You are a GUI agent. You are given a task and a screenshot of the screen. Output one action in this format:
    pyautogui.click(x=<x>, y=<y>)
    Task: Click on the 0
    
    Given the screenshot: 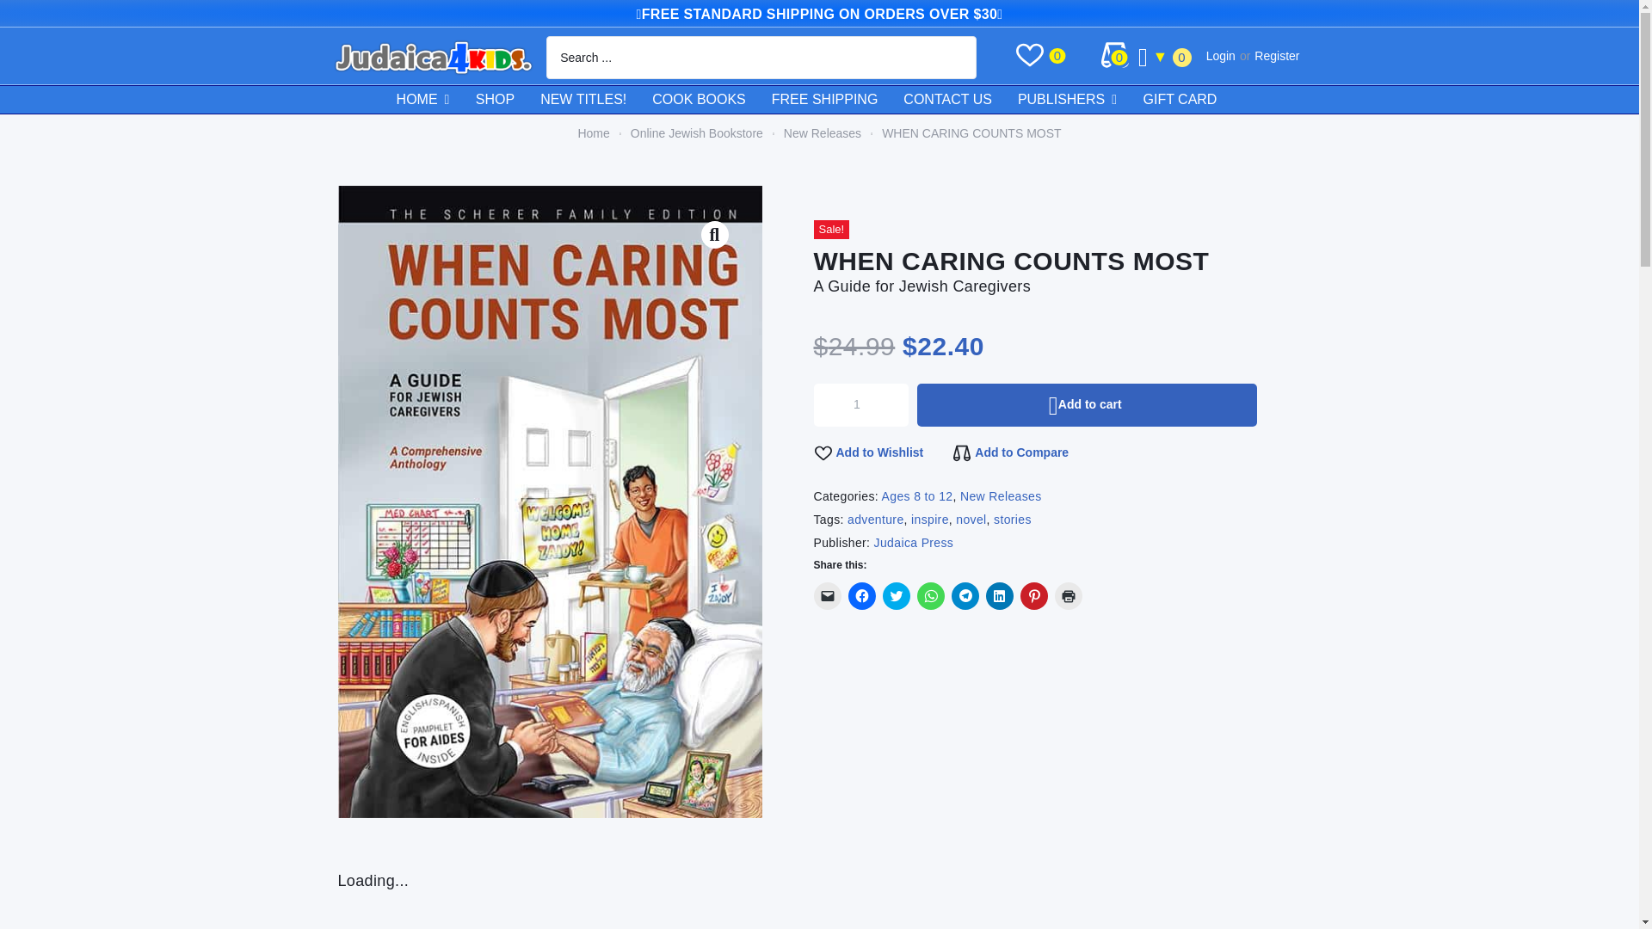 What is the action you would take?
    pyautogui.click(x=1119, y=57)
    